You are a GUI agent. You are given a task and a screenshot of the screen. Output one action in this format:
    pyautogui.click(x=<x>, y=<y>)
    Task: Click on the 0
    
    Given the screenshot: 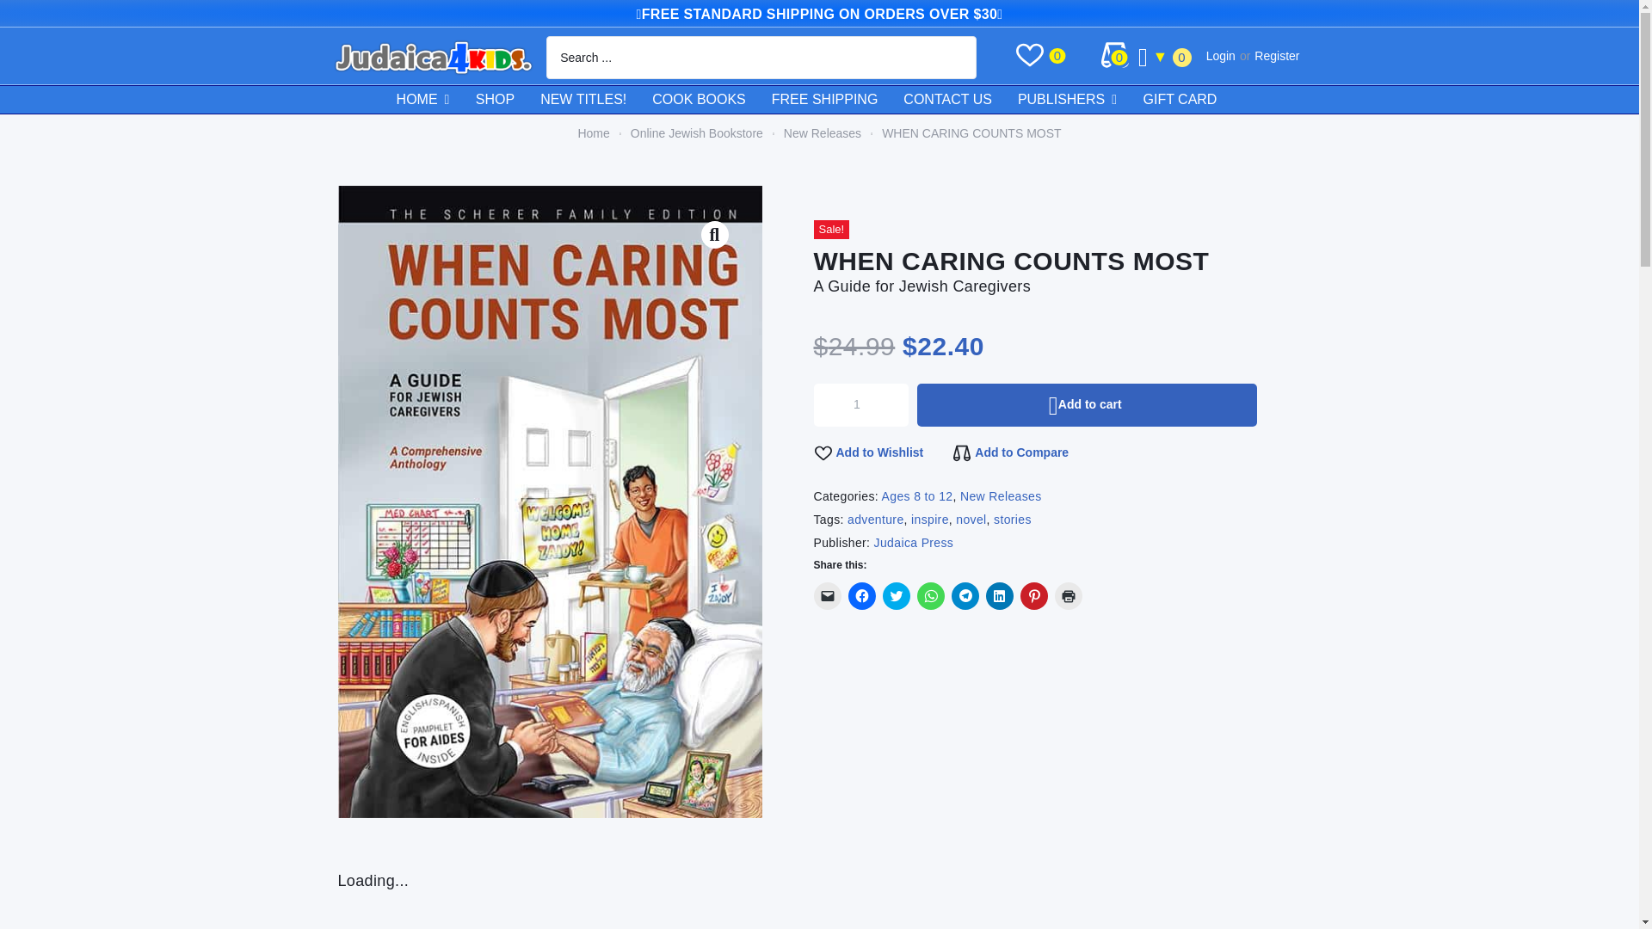 What is the action you would take?
    pyautogui.click(x=1119, y=57)
    